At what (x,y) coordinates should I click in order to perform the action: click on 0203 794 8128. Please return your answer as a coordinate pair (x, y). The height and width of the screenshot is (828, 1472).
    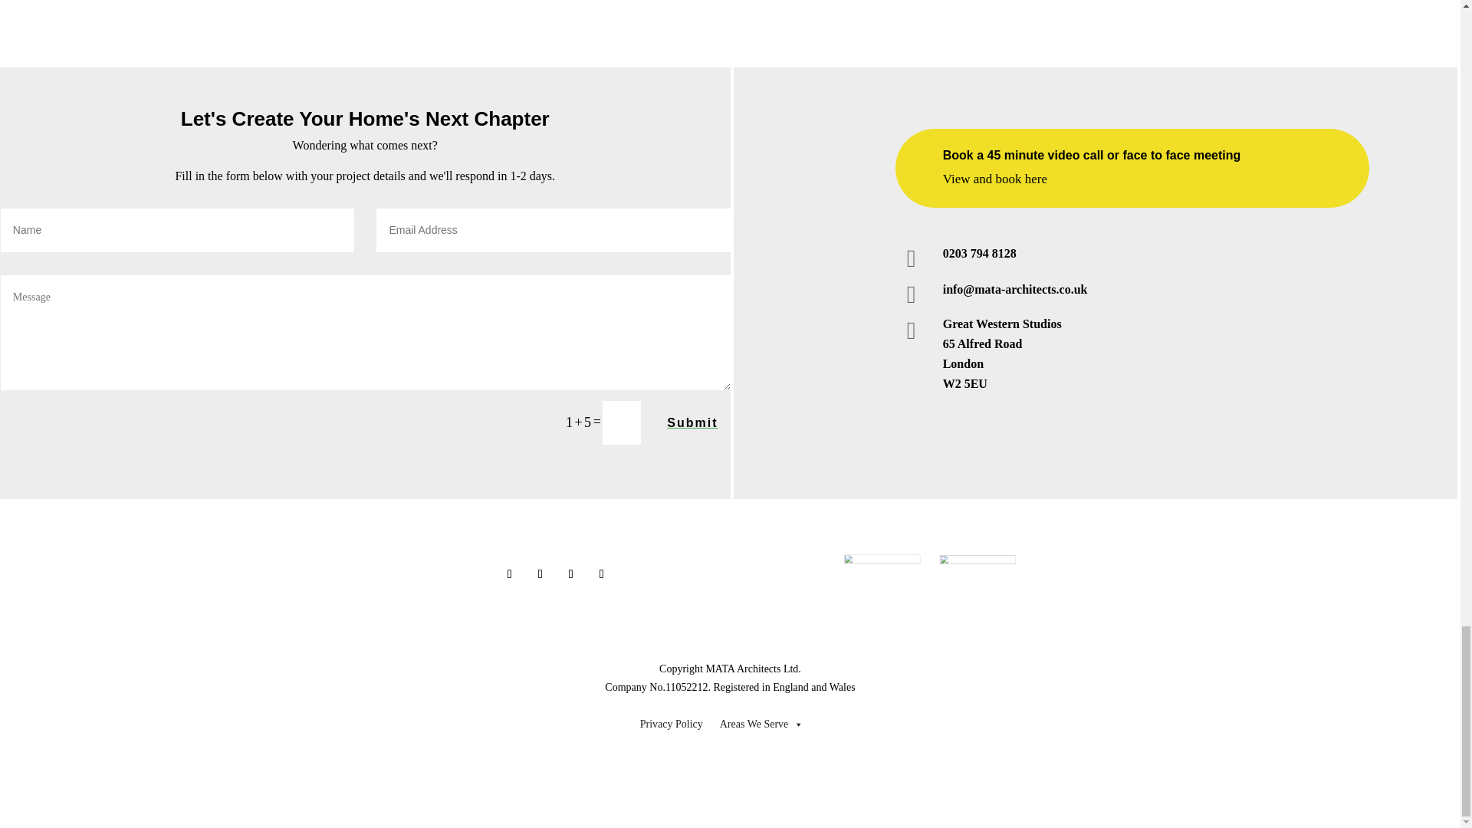
    Looking at the image, I should click on (980, 253).